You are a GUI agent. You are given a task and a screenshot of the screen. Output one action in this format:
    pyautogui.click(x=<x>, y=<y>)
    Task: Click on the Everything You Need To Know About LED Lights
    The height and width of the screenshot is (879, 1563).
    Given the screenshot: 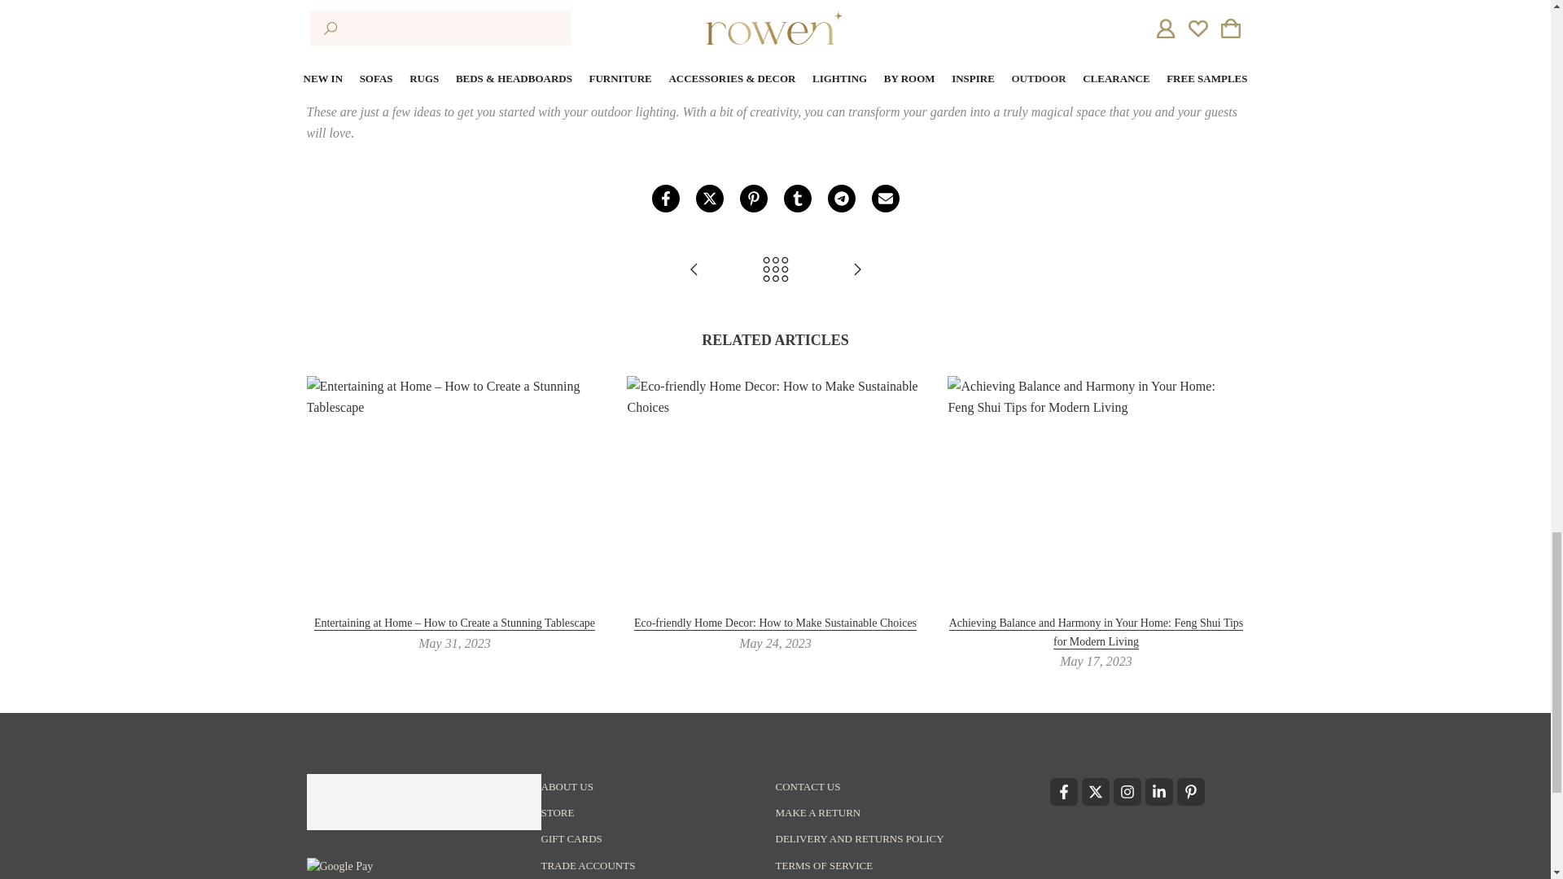 What is the action you would take?
    pyautogui.click(x=856, y=270)
    